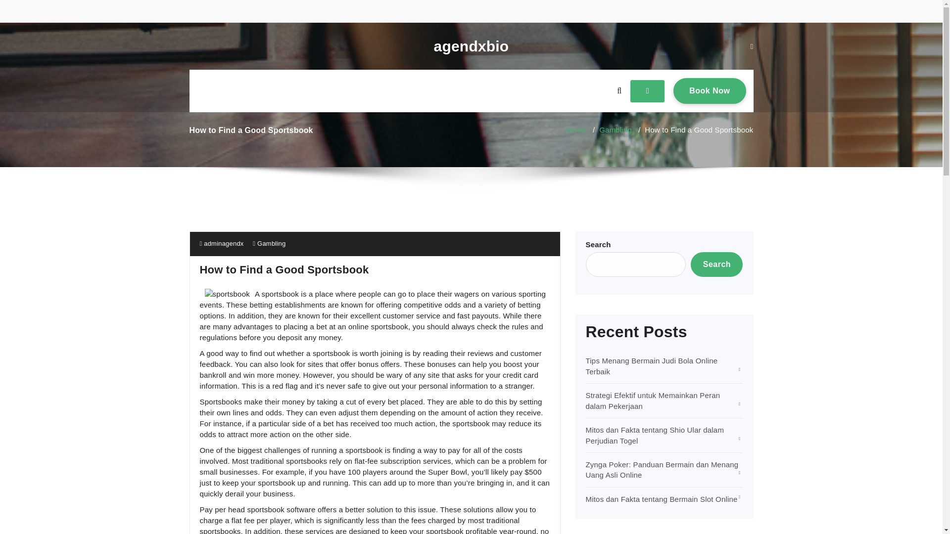 The image size is (950, 534). What do you see at coordinates (662, 469) in the screenshot?
I see `Zynga Poker: Panduan Bermain dan Menang Uang Asli Online` at bounding box center [662, 469].